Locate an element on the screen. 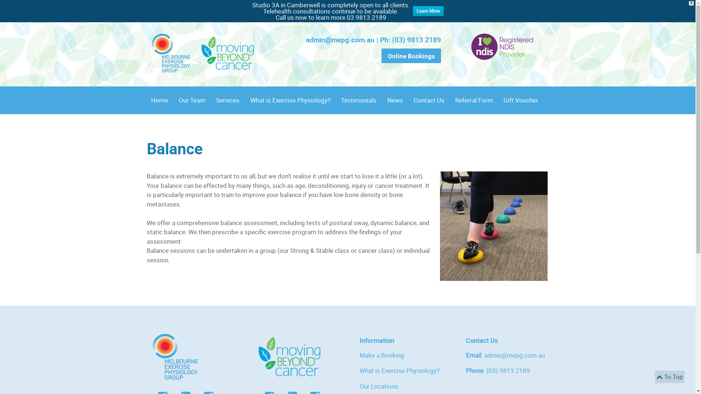 This screenshot has width=701, height=394. Learn More is located at coordinates (428, 11).